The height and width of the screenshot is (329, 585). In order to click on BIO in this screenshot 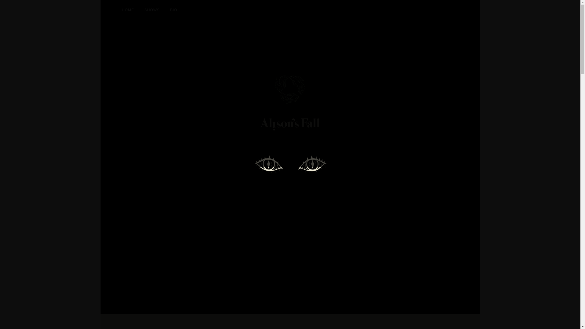, I will do `click(174, 10)`.